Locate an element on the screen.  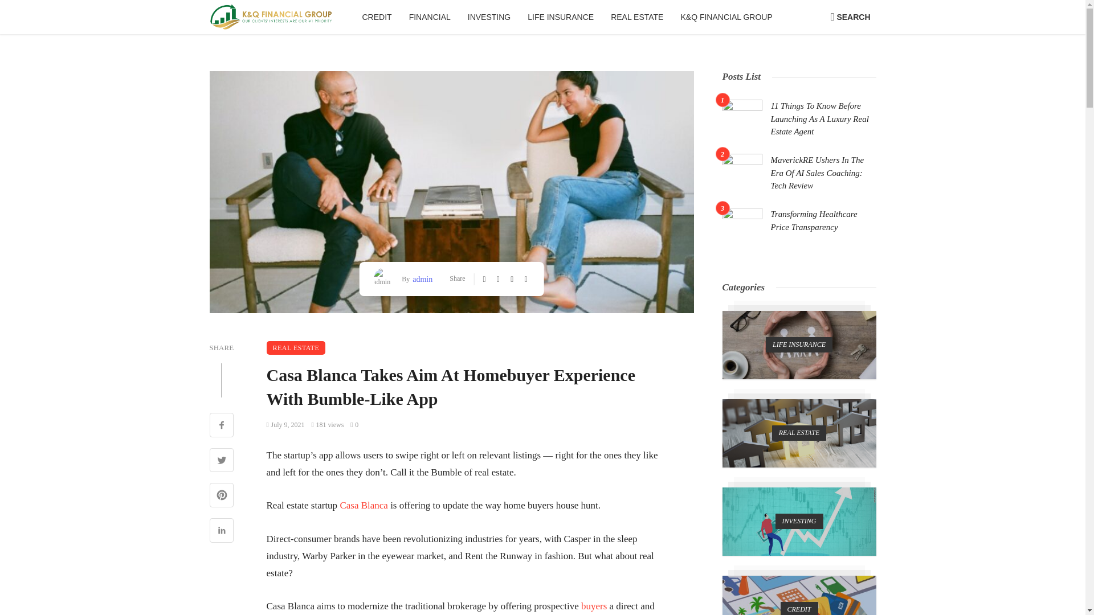
FINANCIAL is located at coordinates (430, 17).